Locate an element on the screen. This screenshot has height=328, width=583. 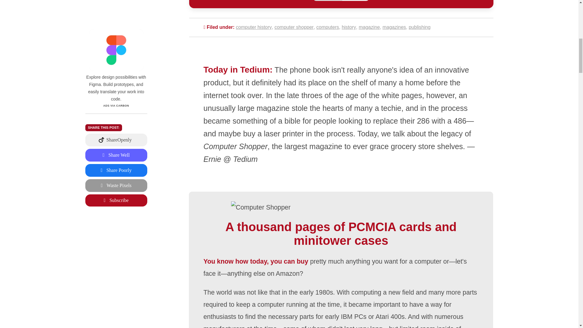
computer history is located at coordinates (254, 27).